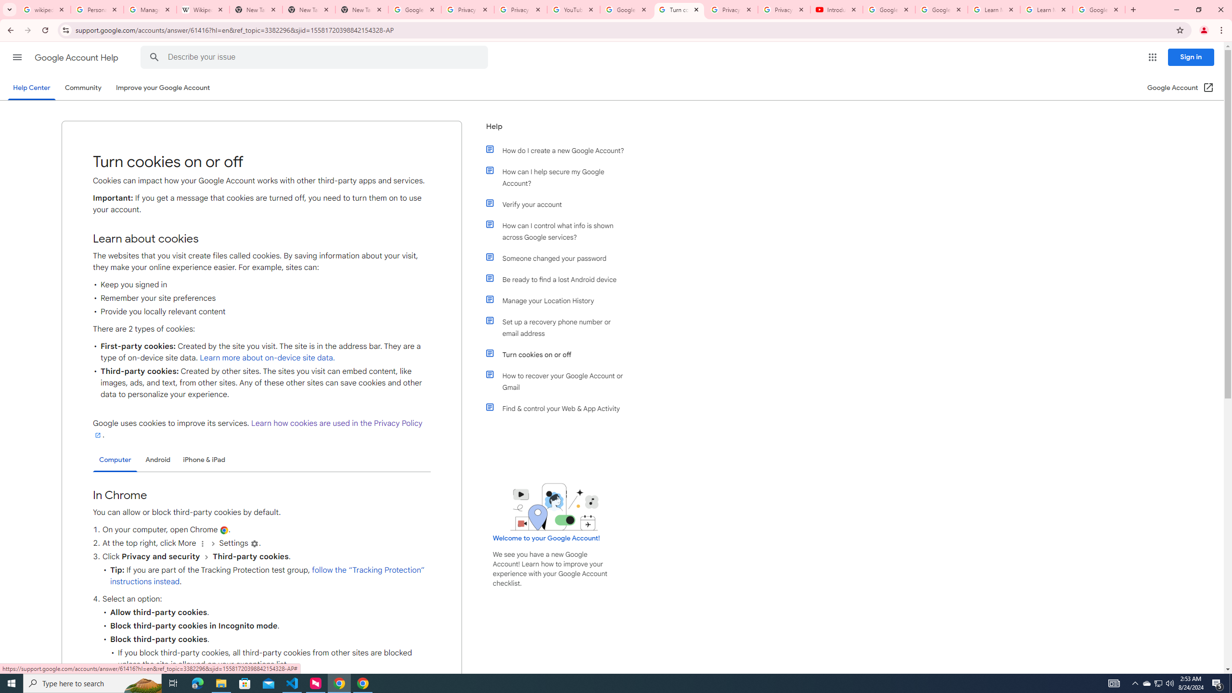  Describe the element at coordinates (941, 10) in the screenshot. I see `Google Account Help` at that location.